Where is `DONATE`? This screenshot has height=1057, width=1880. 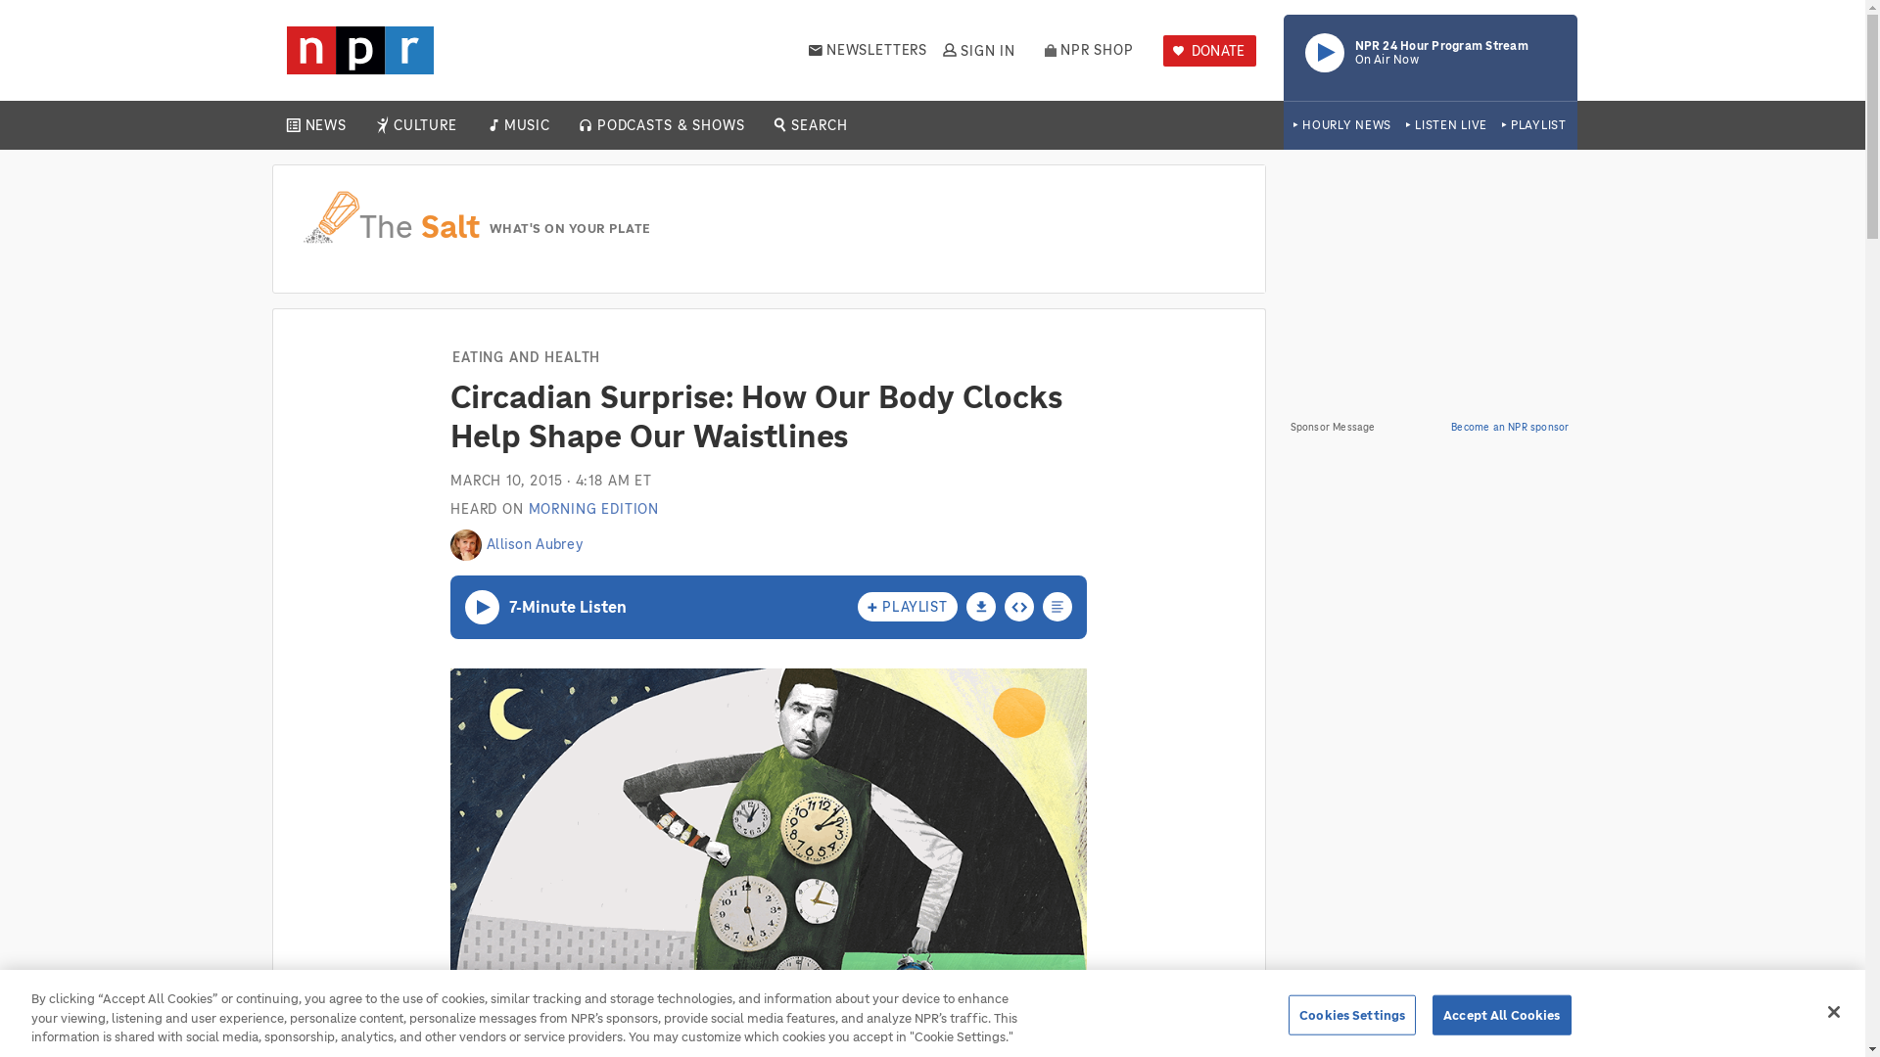
DONATE is located at coordinates (1430, 57).